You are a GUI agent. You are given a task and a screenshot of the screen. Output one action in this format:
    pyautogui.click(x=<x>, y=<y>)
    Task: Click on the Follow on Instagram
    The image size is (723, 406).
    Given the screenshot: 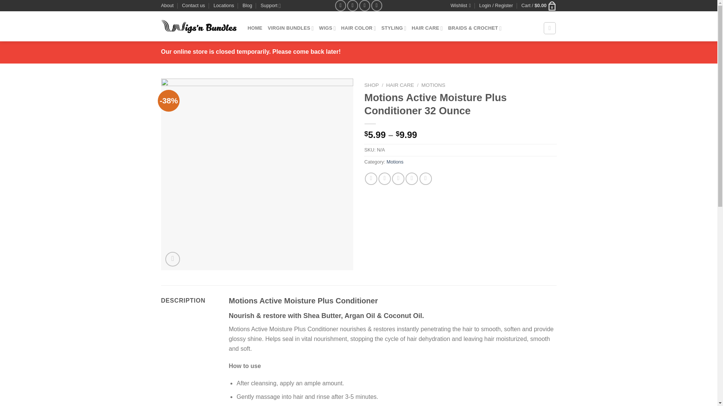 What is the action you would take?
    pyautogui.click(x=352, y=5)
    